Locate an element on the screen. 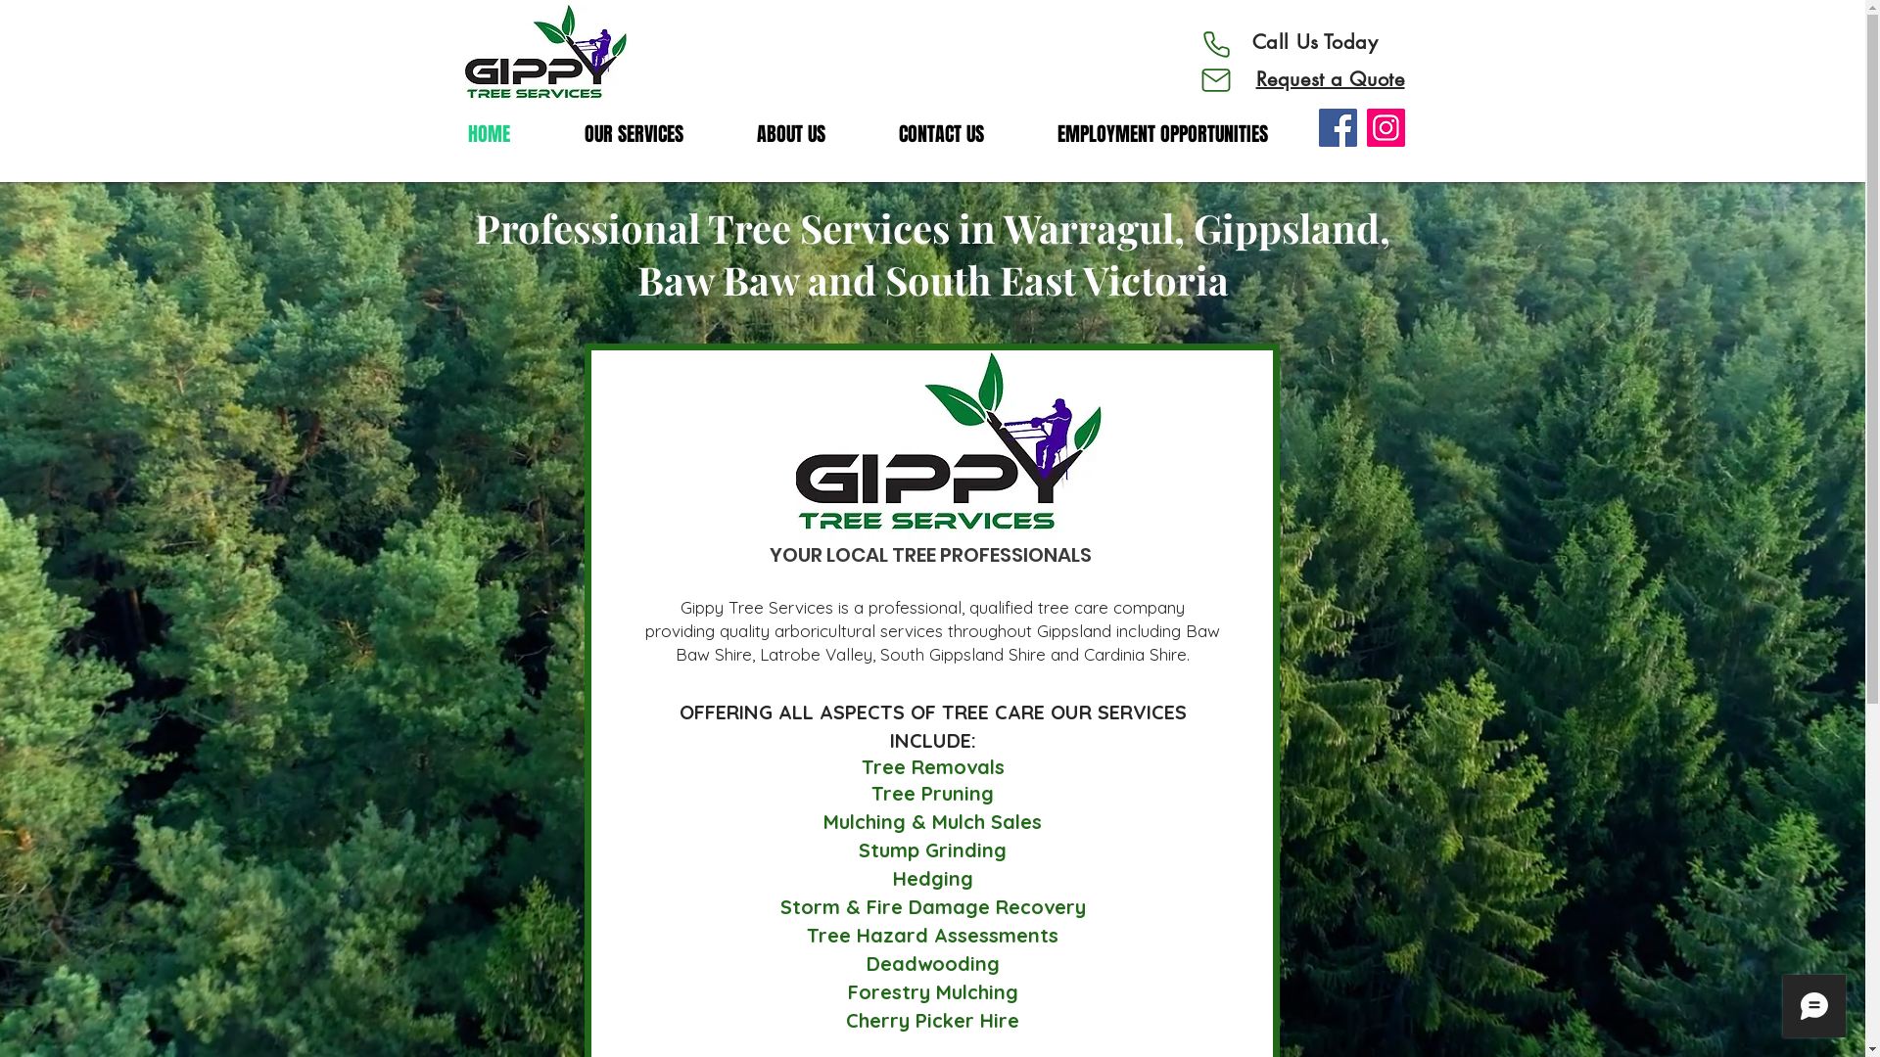  OUR SERVICES is located at coordinates (656, 134).